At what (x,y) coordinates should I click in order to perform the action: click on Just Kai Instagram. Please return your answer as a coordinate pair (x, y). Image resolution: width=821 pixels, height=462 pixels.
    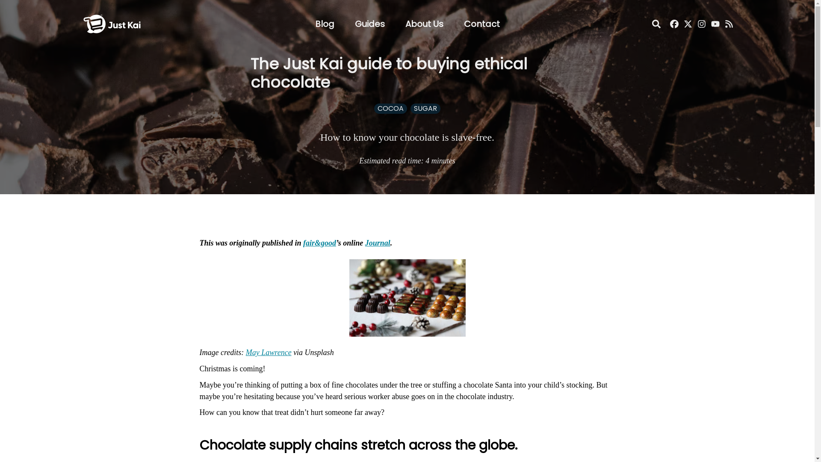
    Looking at the image, I should click on (701, 24).